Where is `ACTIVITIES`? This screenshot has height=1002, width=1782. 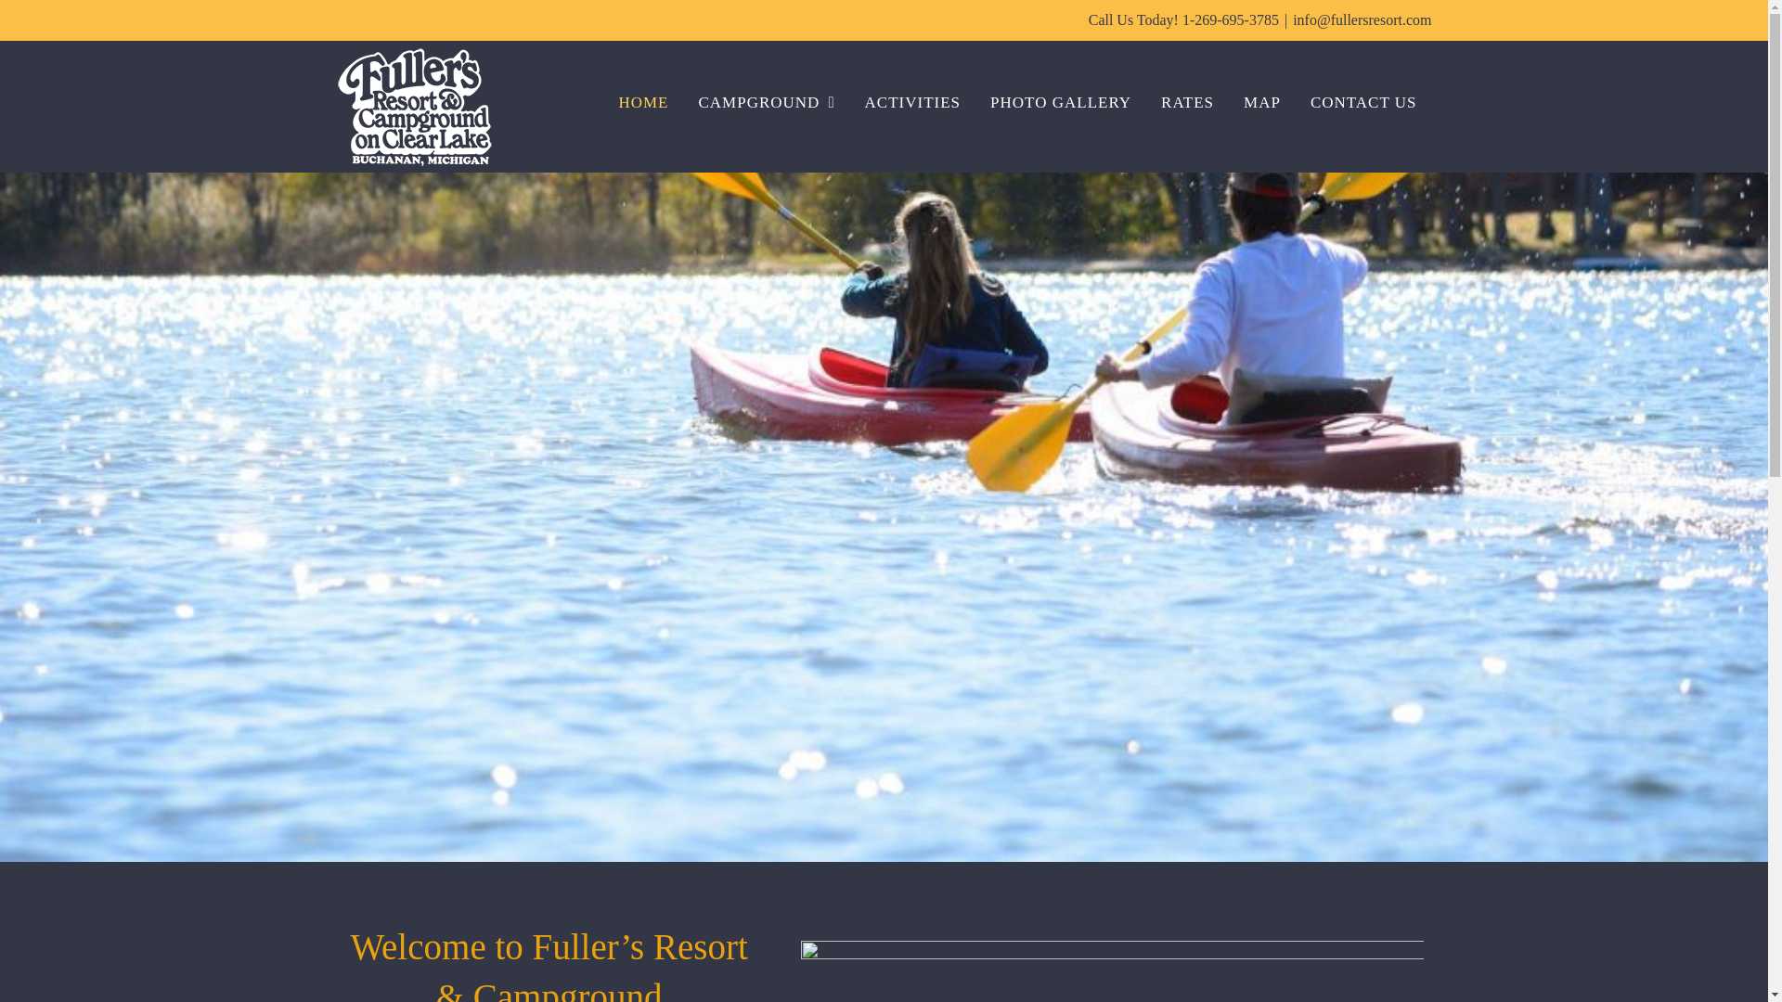 ACTIVITIES is located at coordinates (911, 102).